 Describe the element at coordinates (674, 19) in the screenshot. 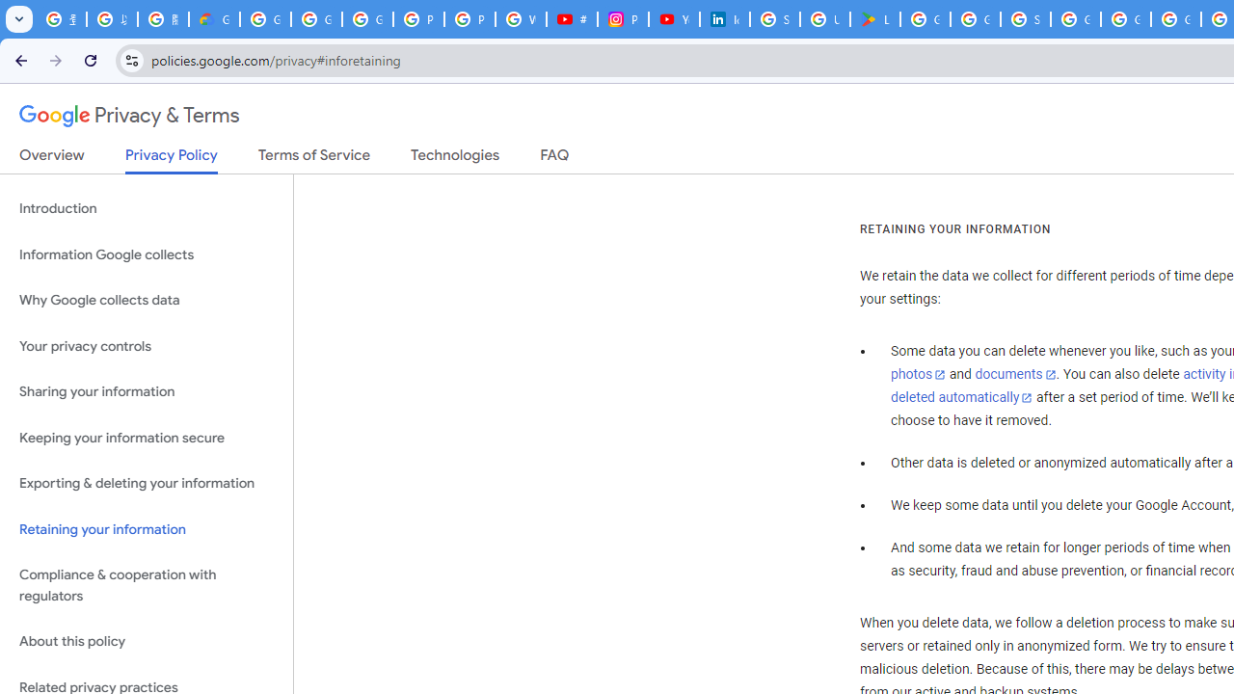

I see `YouTube Culture & Trends - On The Rise: Handcam Videos` at that location.